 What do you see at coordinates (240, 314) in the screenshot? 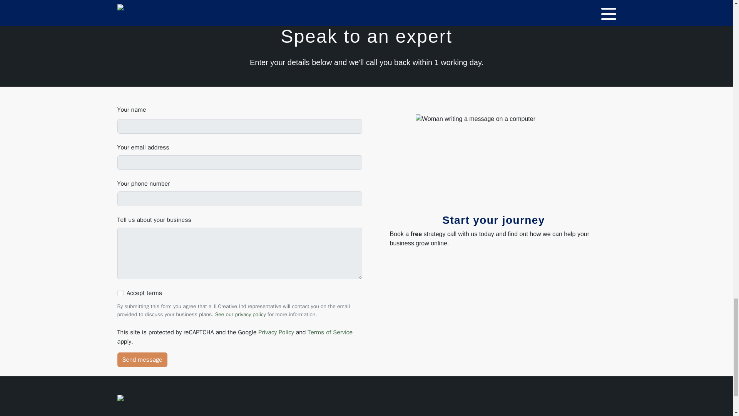
I see `See our privacy policy` at bounding box center [240, 314].